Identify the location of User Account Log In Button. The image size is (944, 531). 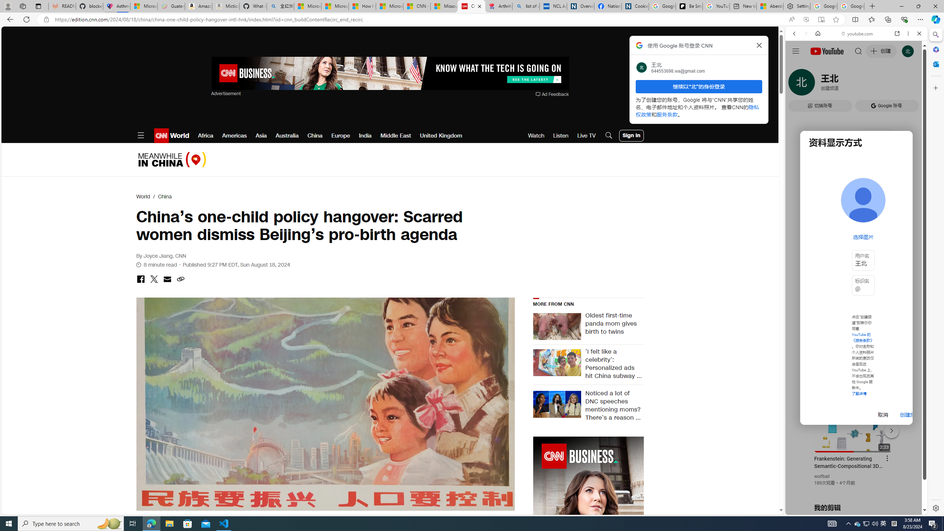
(631, 136).